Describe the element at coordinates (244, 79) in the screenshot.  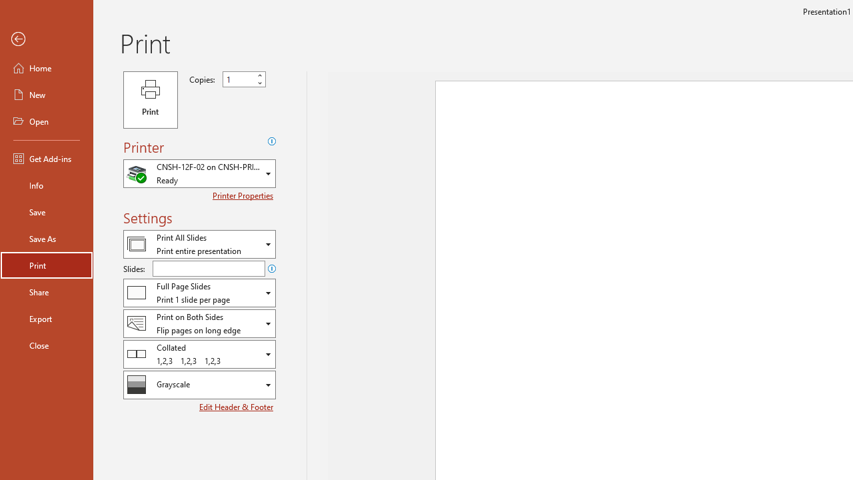
I see `Copies` at that location.